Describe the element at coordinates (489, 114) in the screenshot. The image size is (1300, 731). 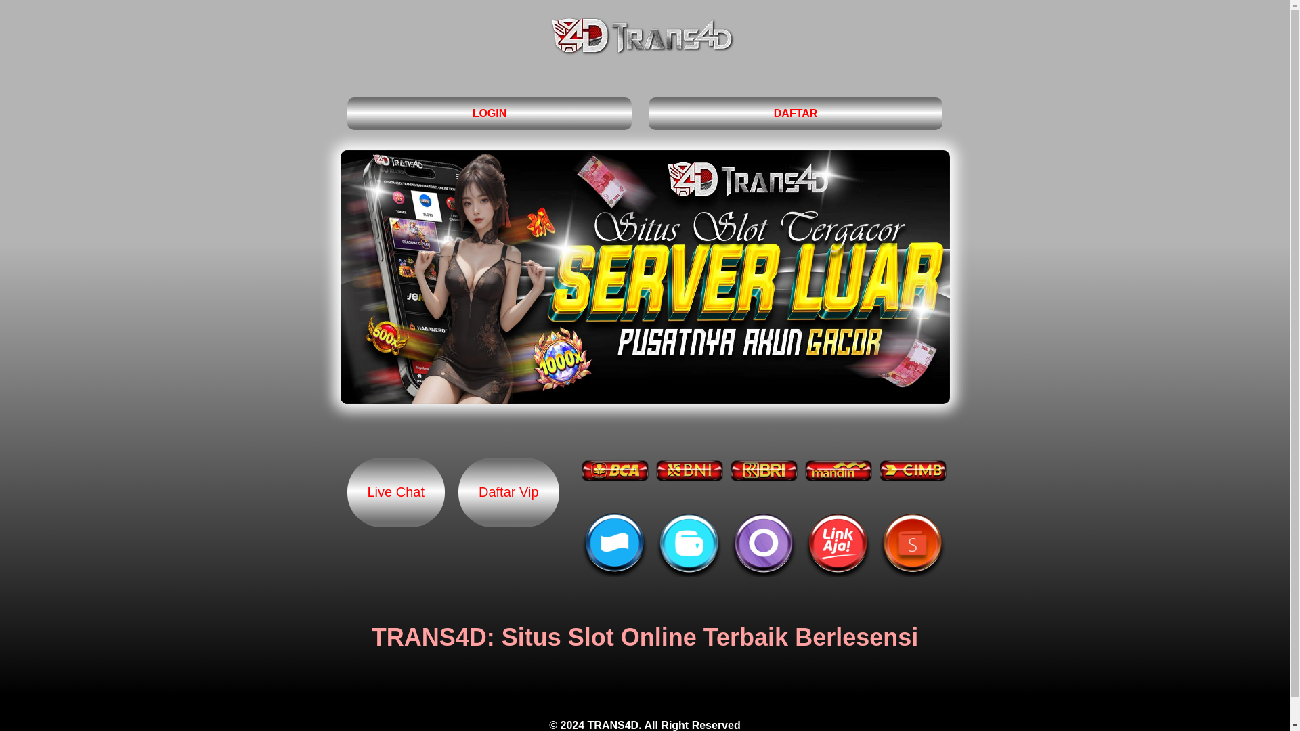
I see `LOGIN` at that location.